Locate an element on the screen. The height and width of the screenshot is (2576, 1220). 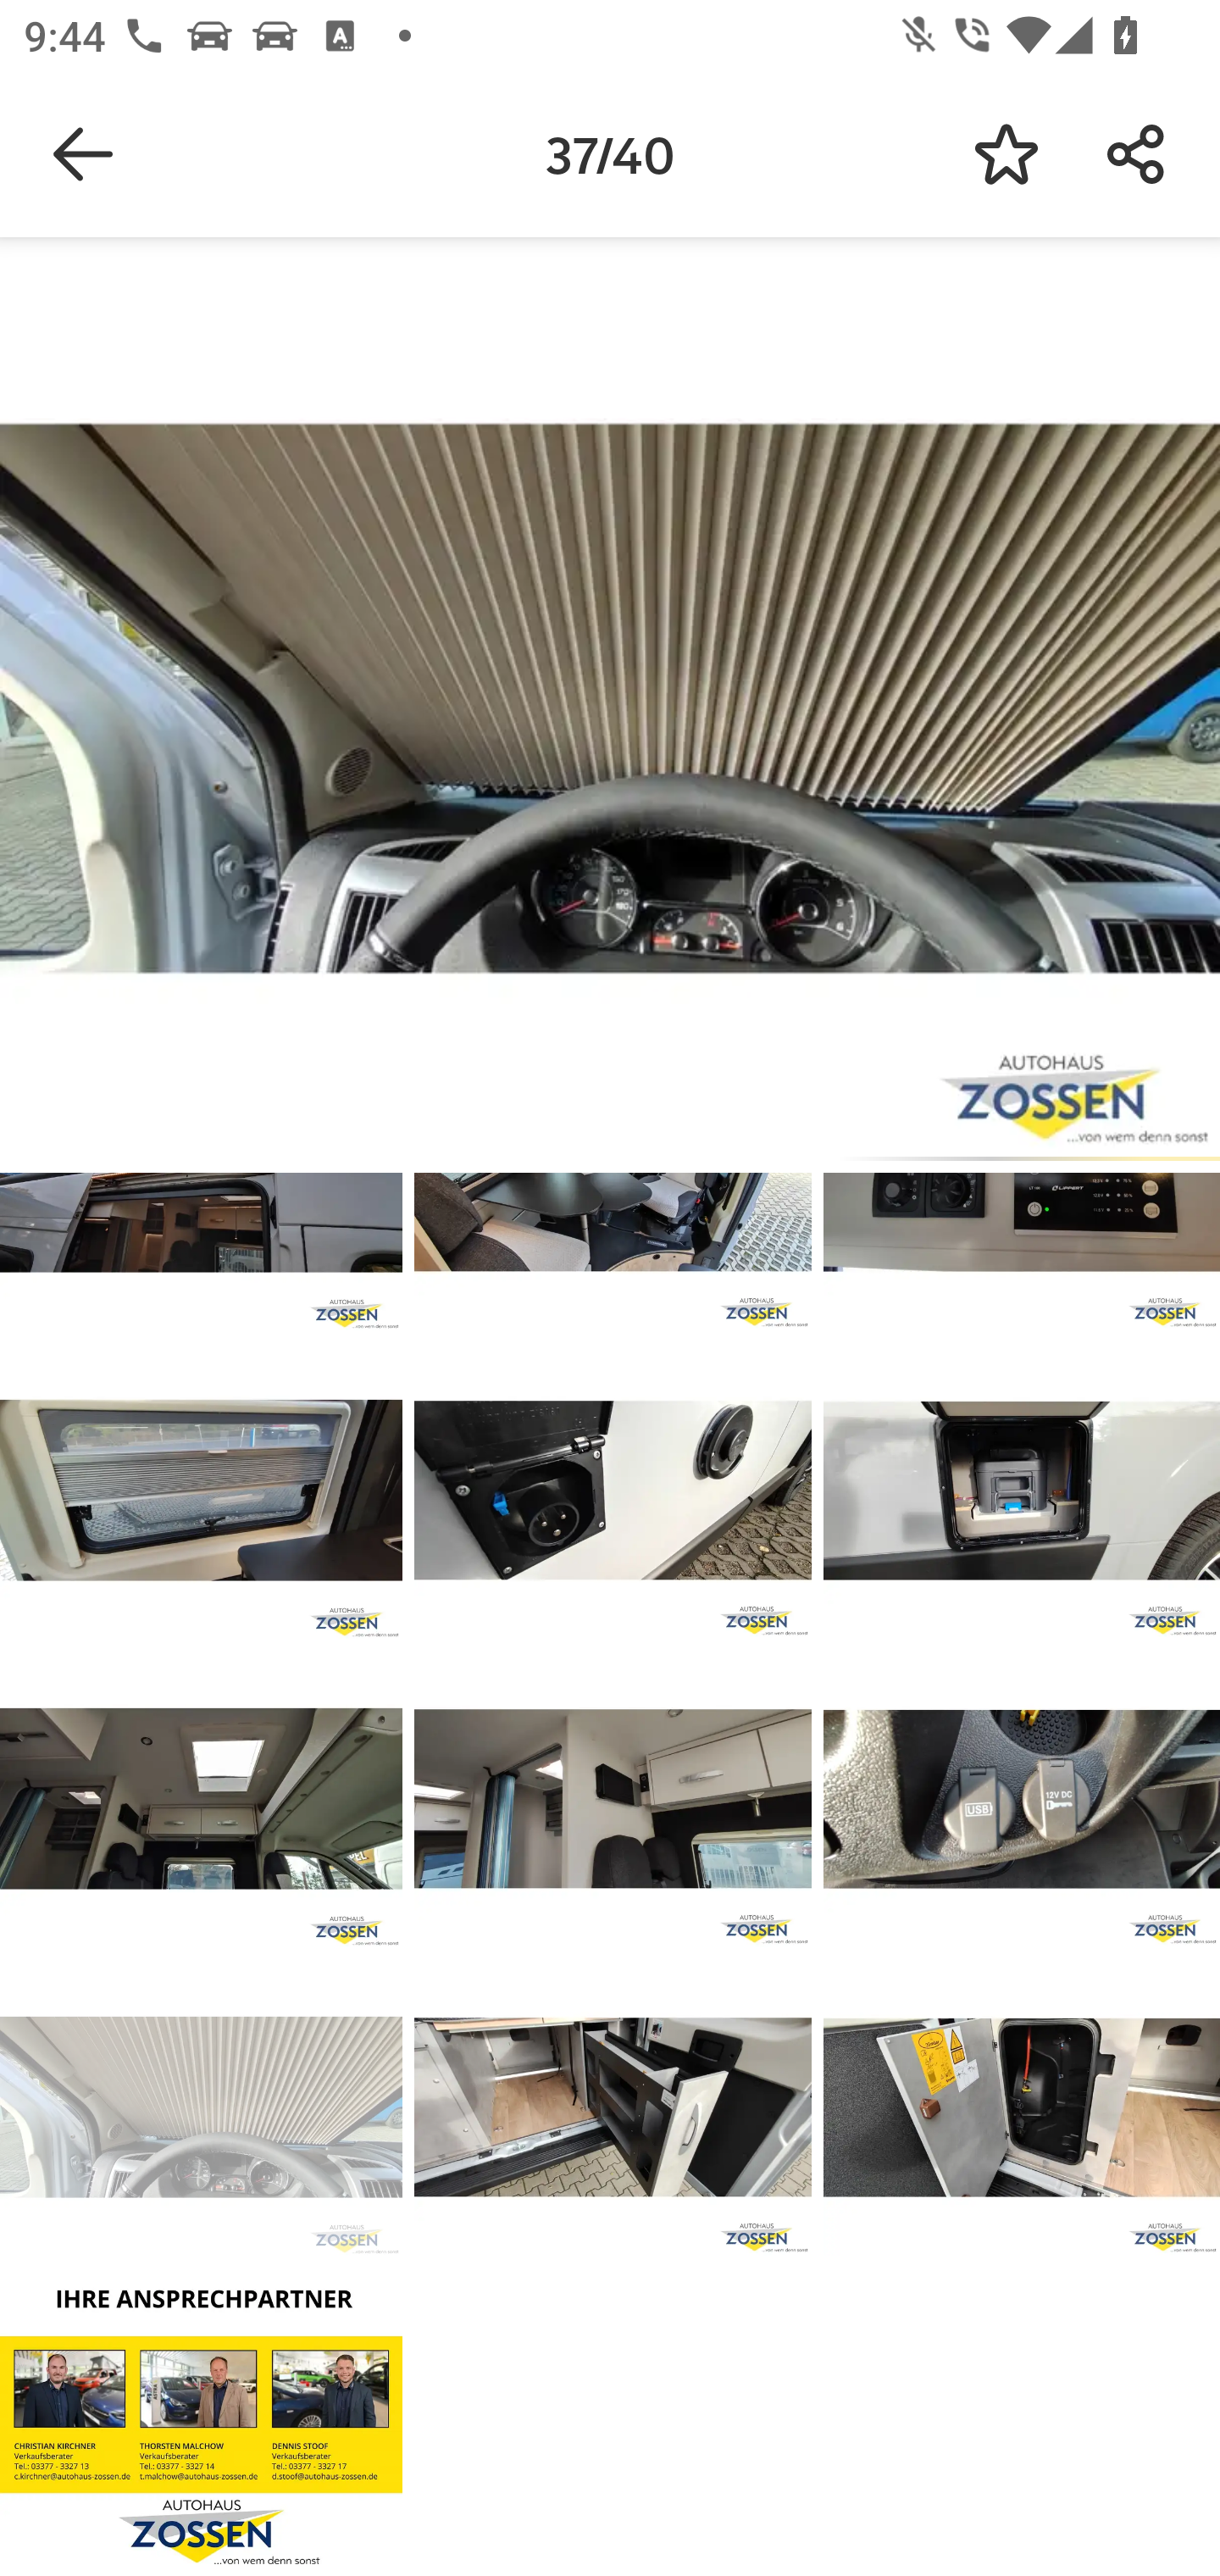
image is located at coordinates (202, 1799).